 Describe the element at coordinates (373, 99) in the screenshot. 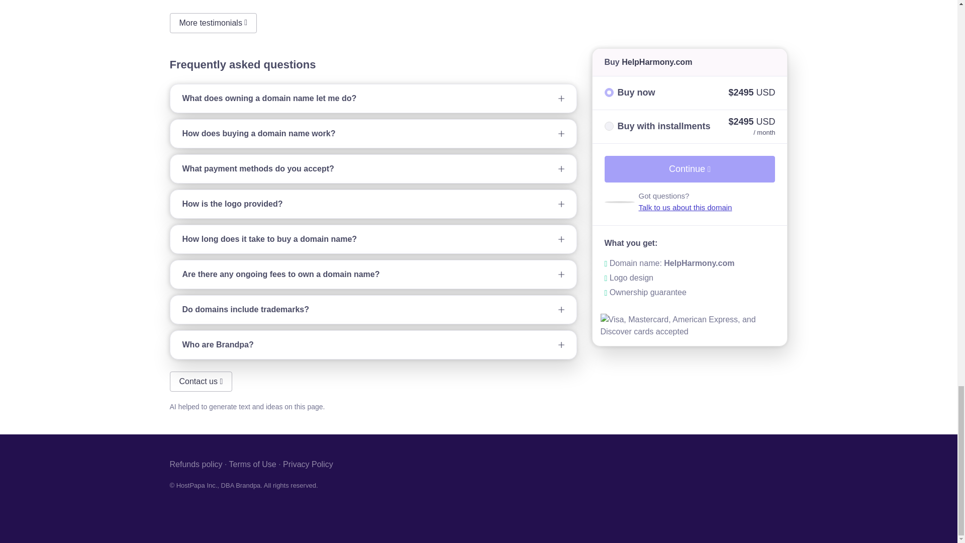

I see `What does owning a domain name let me do?` at that location.